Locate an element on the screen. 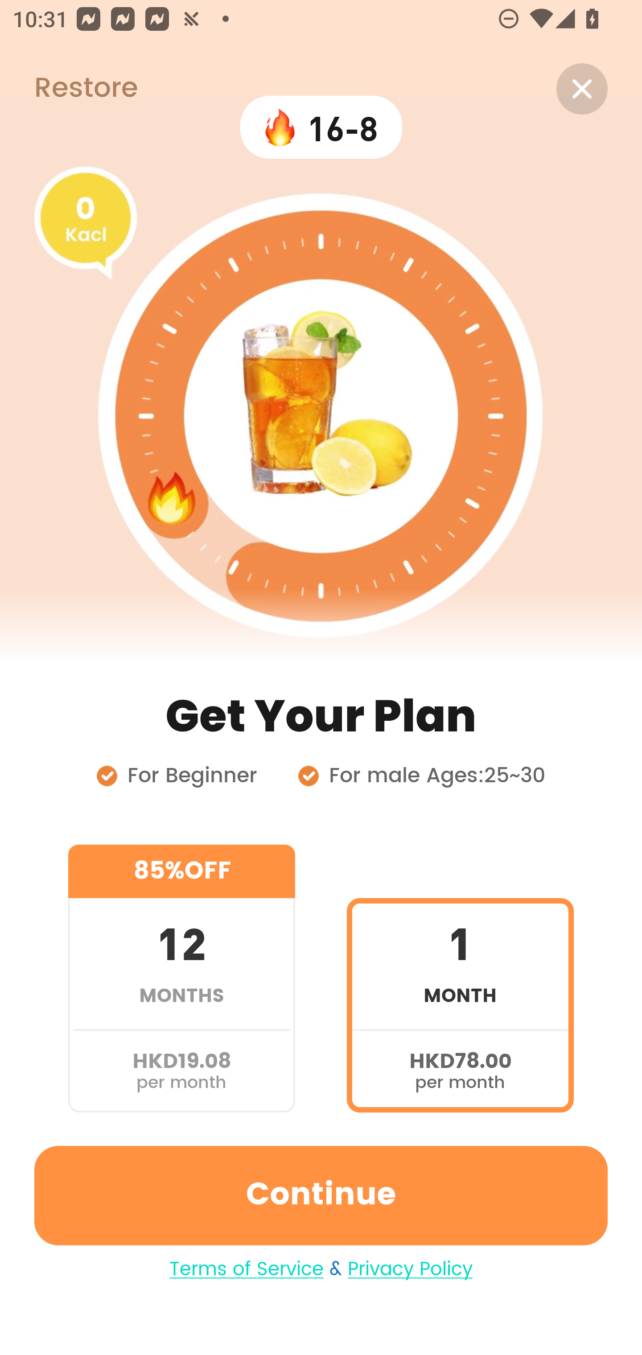 This screenshot has height=1355, width=642. Continue is located at coordinates (321, 1195).